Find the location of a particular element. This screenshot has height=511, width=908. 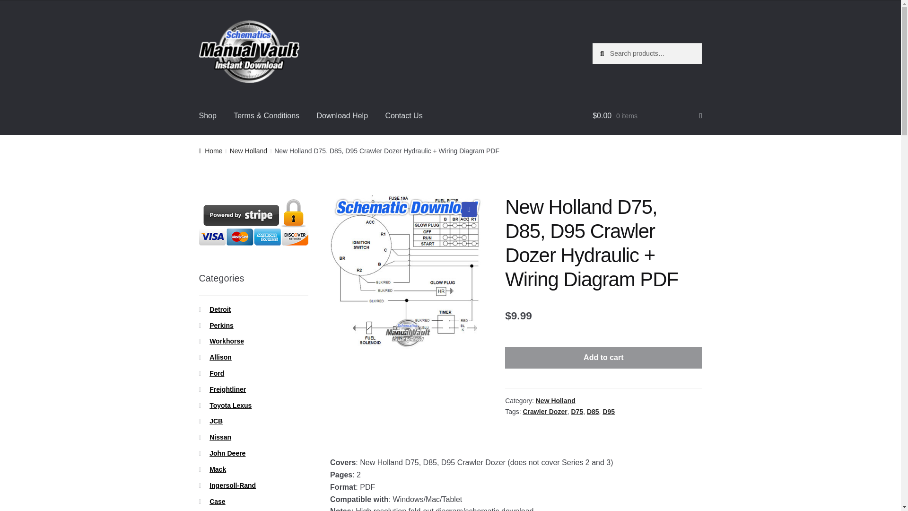

Add to cart is located at coordinates (603, 358).